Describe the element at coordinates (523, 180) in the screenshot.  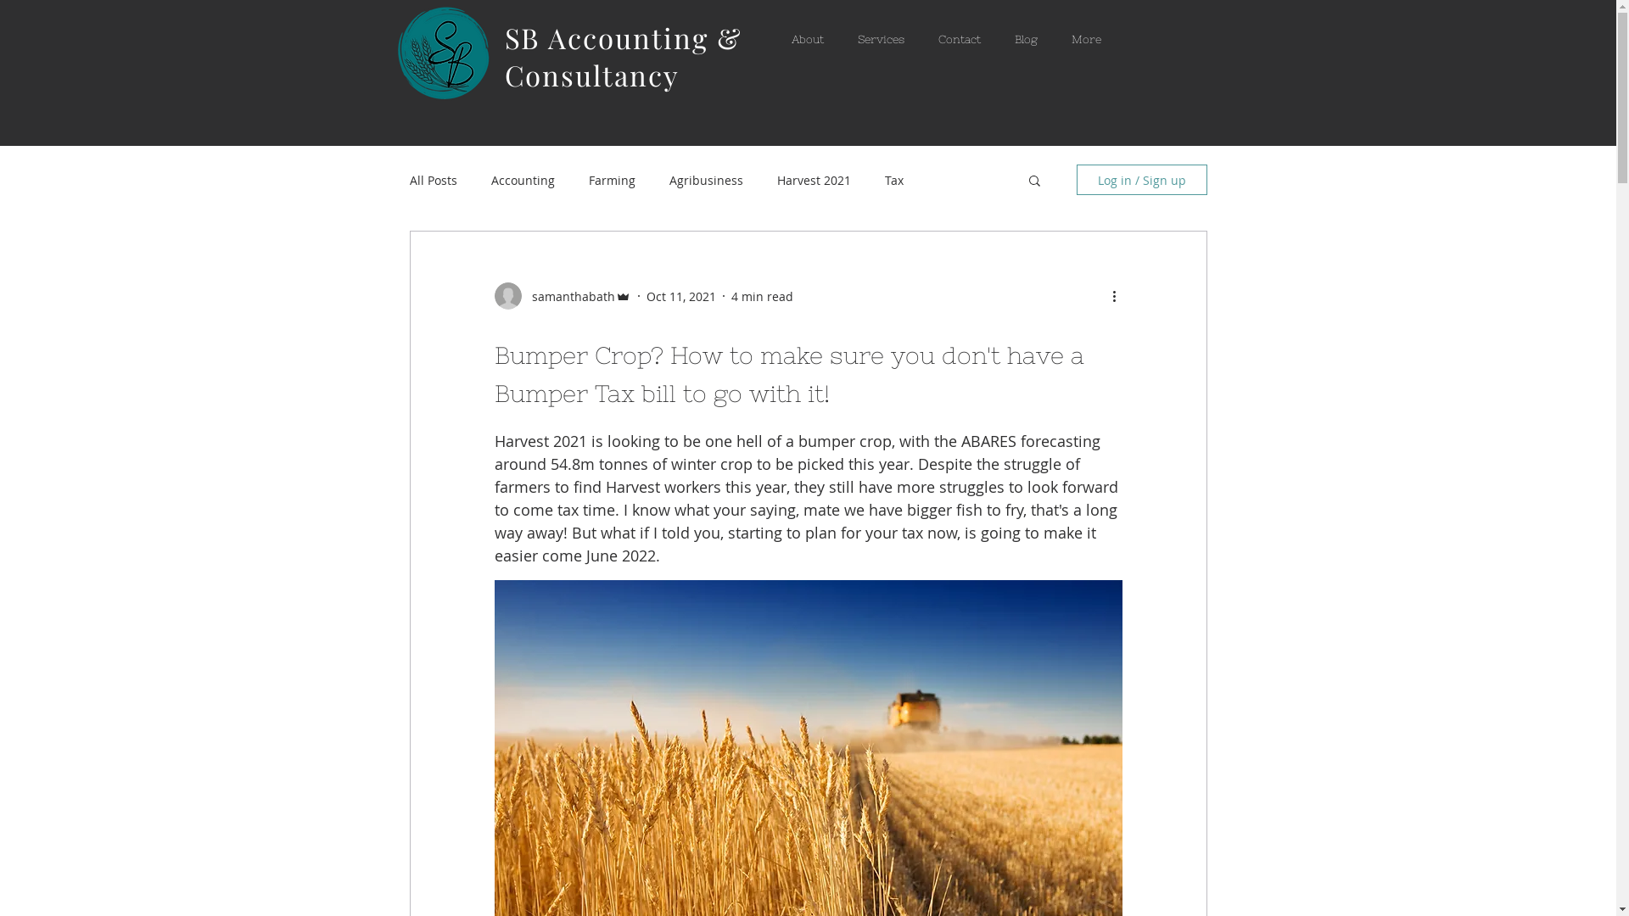
I see `Accounting` at that location.